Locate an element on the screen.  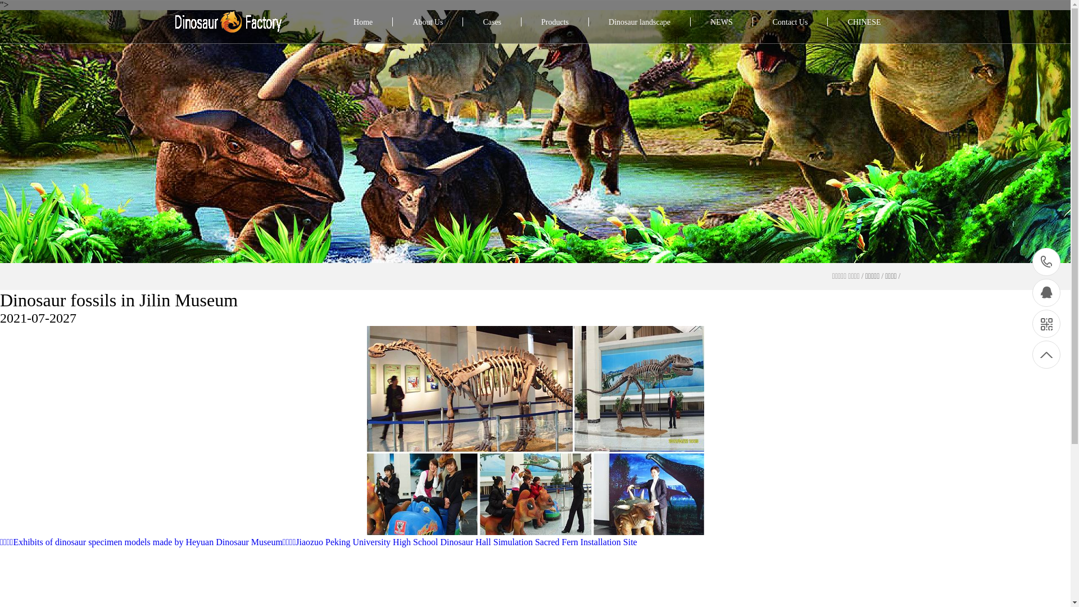
NEWS is located at coordinates (722, 22).